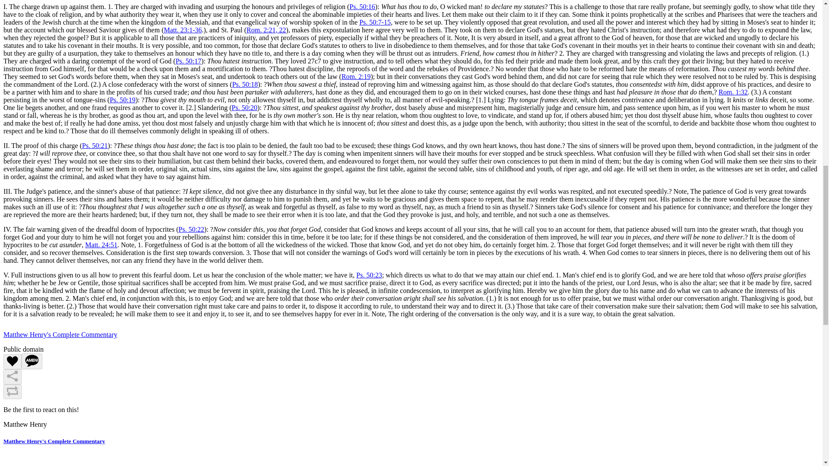 The width and height of the screenshot is (829, 466). What do you see at coordinates (33, 16) in the screenshot?
I see `Store` at bounding box center [33, 16].